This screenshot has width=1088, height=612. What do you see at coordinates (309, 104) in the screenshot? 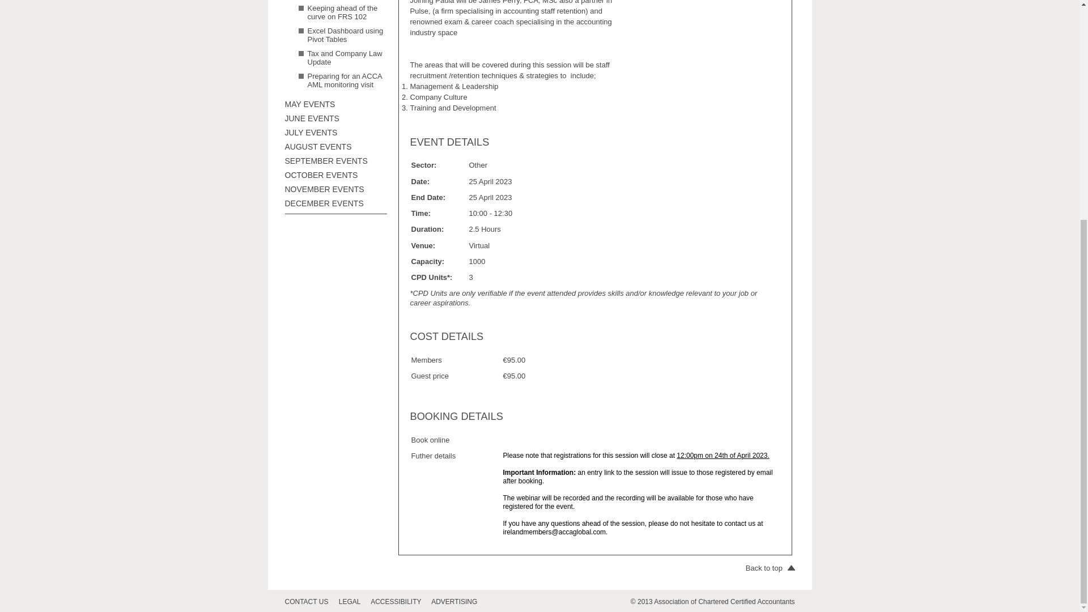
I see `MAY EVENTS` at bounding box center [309, 104].